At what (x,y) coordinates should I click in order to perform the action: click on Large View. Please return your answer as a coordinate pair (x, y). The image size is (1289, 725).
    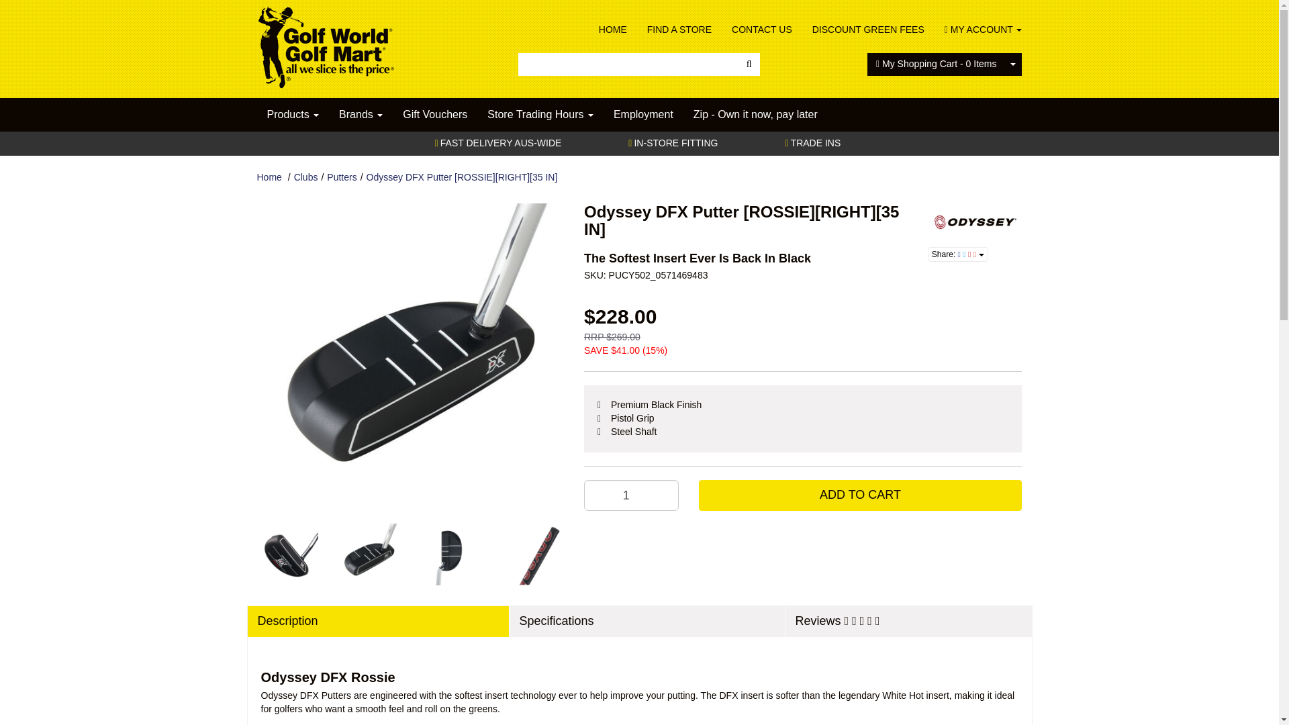
    Looking at the image, I should click on (369, 554).